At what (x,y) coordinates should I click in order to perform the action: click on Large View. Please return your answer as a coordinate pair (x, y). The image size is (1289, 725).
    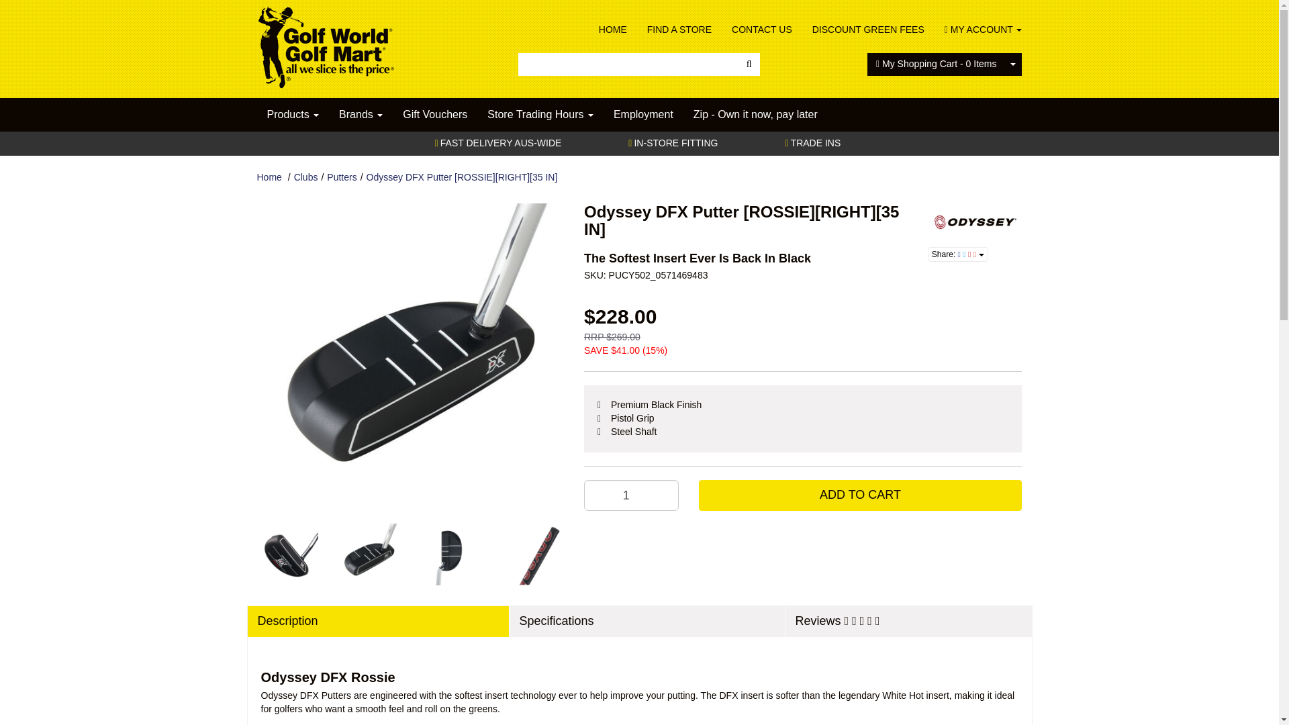
    Looking at the image, I should click on (369, 554).